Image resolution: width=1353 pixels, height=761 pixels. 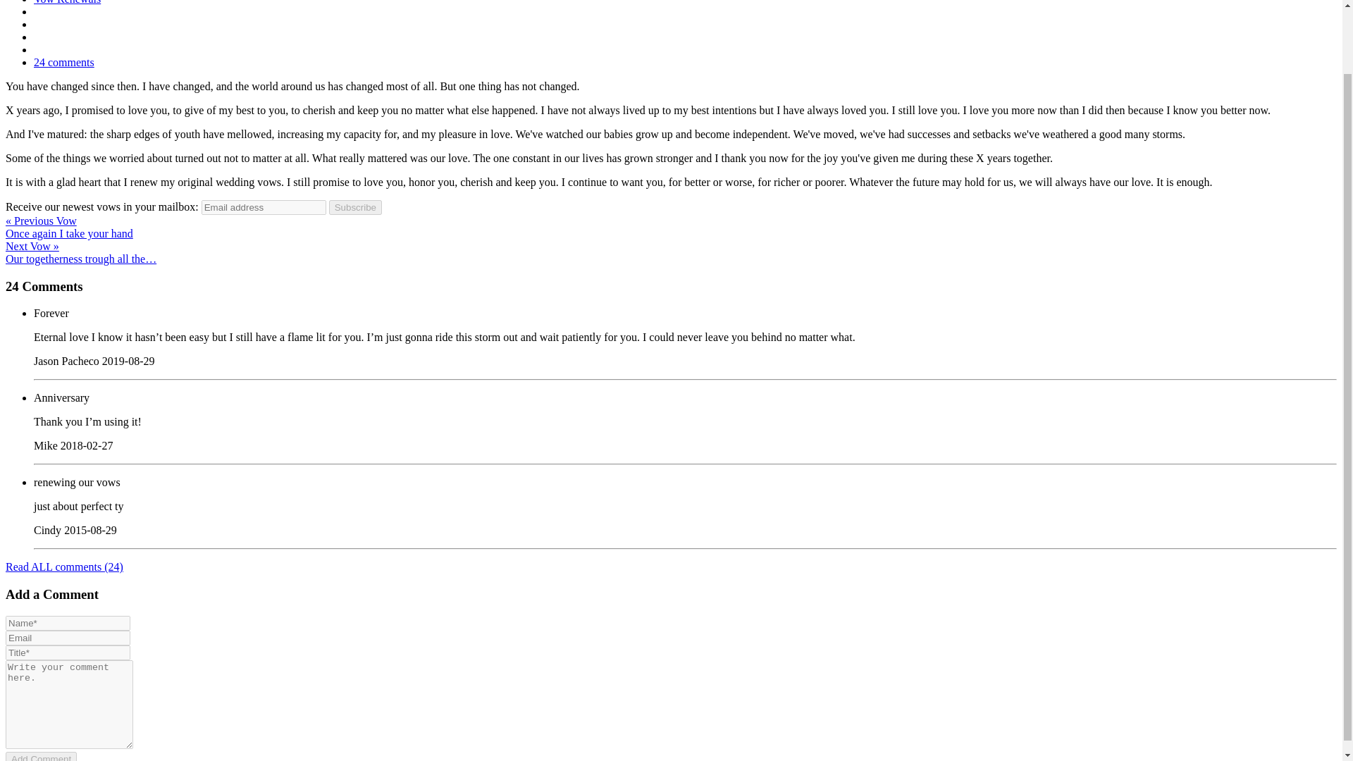 What do you see at coordinates (355, 207) in the screenshot?
I see `Subscribe` at bounding box center [355, 207].